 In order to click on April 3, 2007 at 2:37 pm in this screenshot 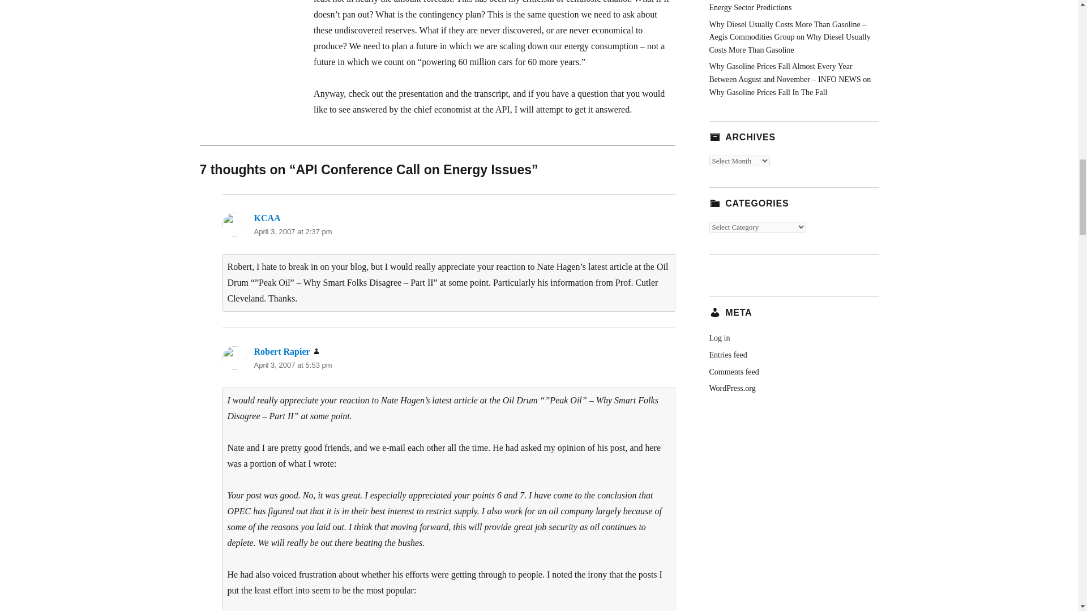, I will do `click(292, 231)`.